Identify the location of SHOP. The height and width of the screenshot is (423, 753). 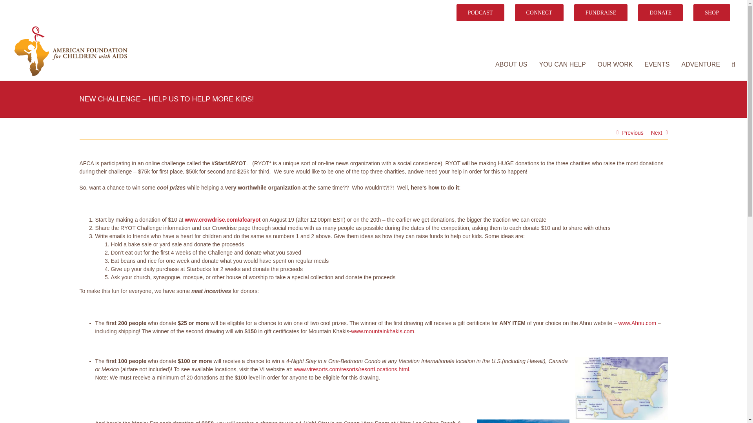
(711, 13).